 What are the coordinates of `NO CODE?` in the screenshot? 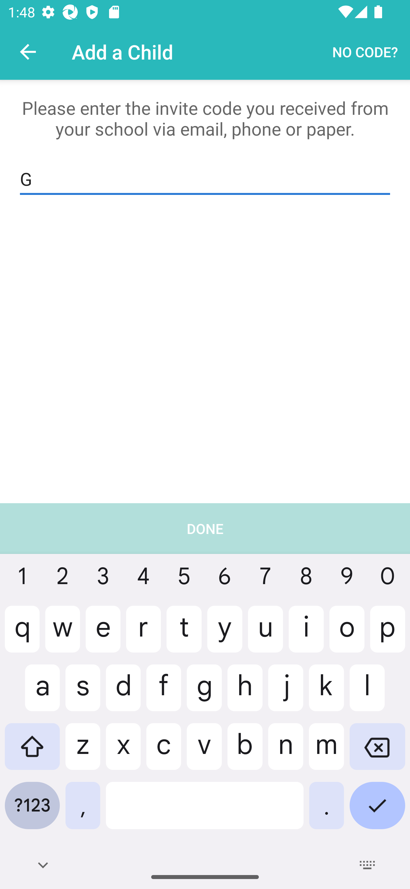 It's located at (365, 51).